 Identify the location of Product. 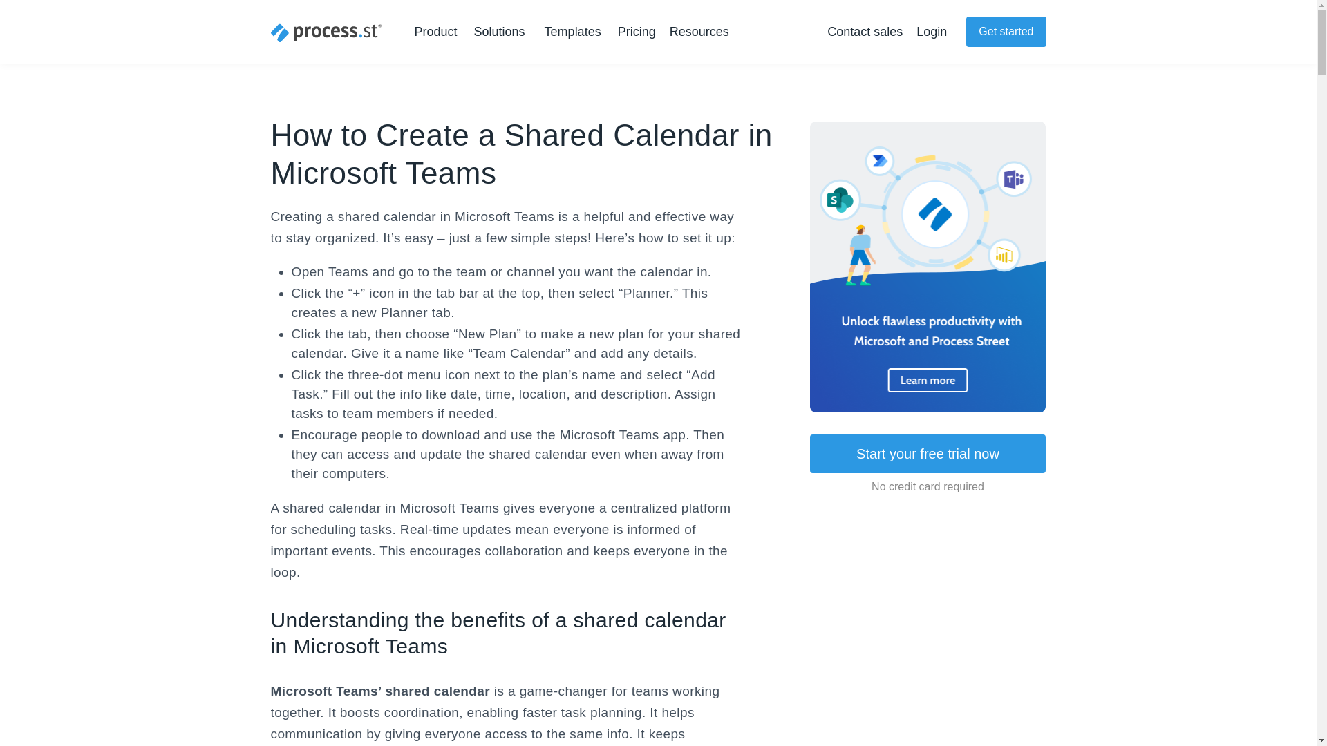
(438, 32).